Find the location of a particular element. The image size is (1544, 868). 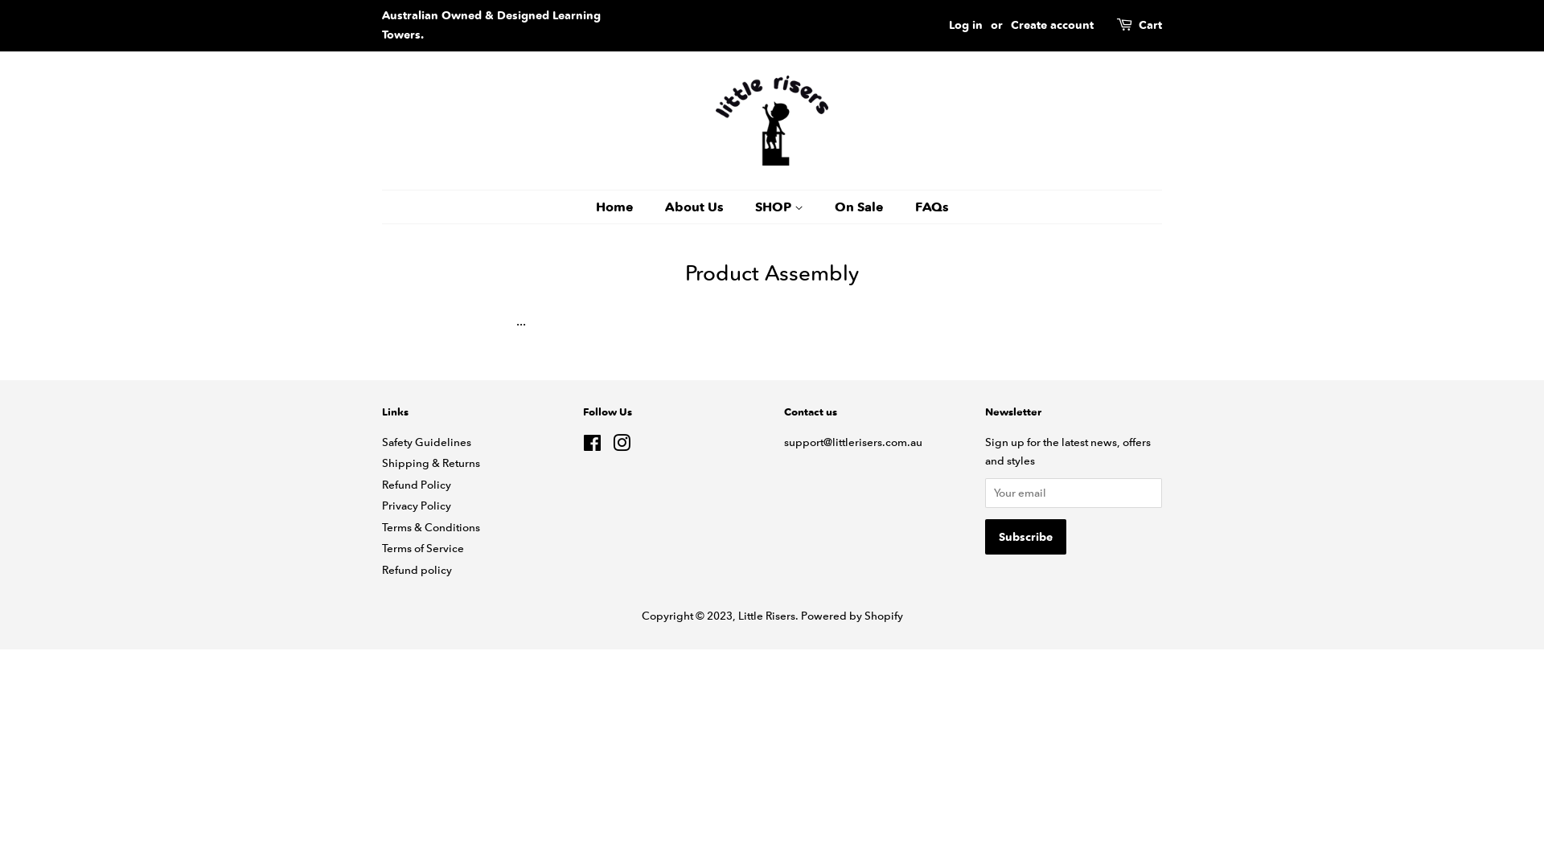

Create account is located at coordinates (1052, 25).